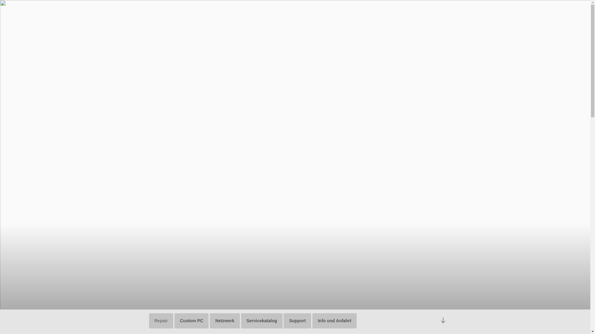 The image size is (595, 334). I want to click on Info und Anfahrt, so click(335, 320).